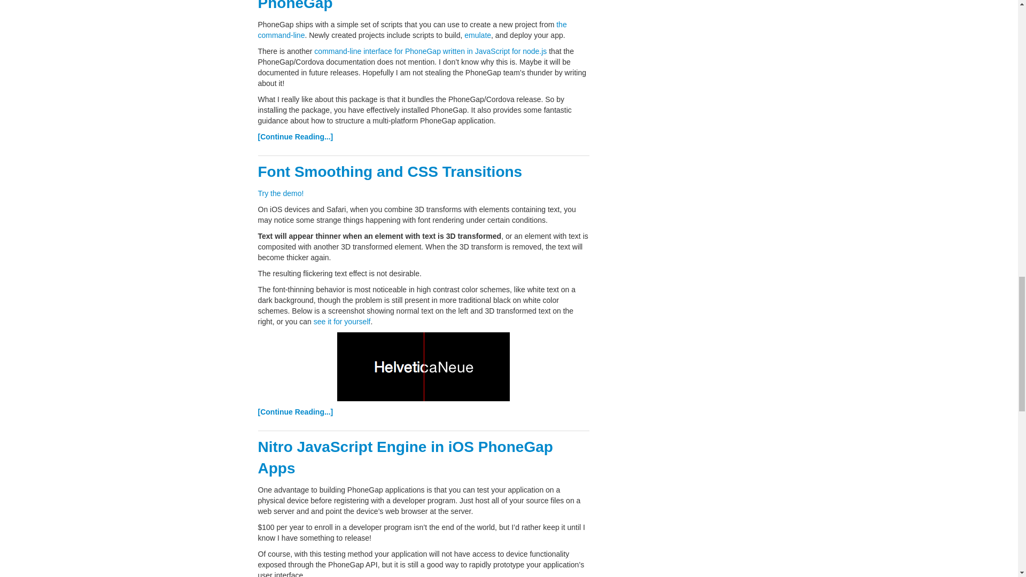 The image size is (1026, 577). What do you see at coordinates (280, 193) in the screenshot?
I see `Try the demo!` at bounding box center [280, 193].